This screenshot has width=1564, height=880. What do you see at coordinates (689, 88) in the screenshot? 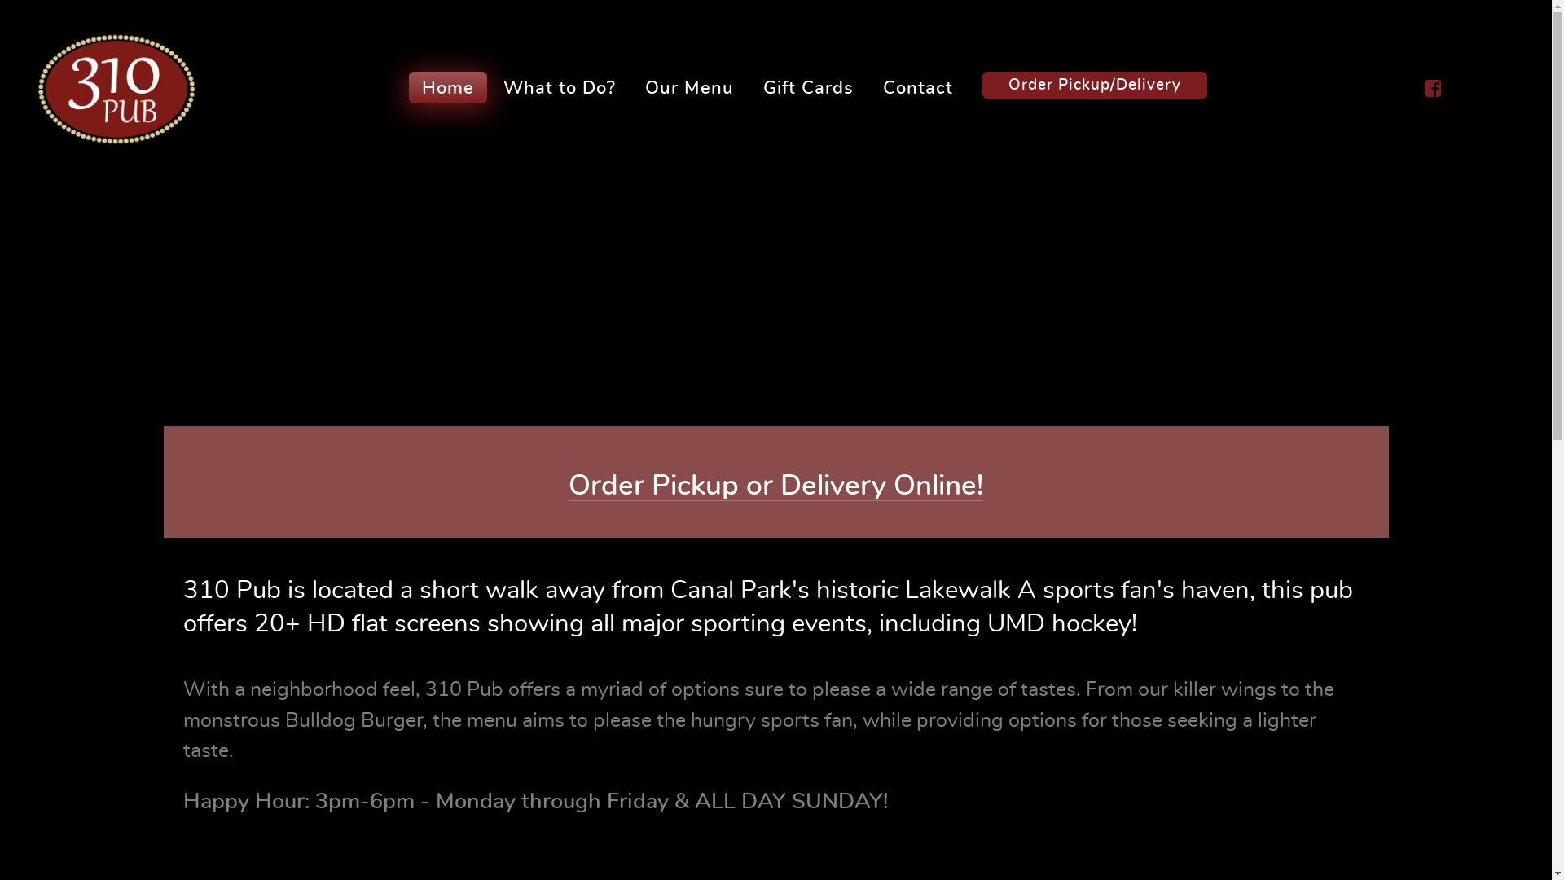
I see `Our Menu` at bounding box center [689, 88].